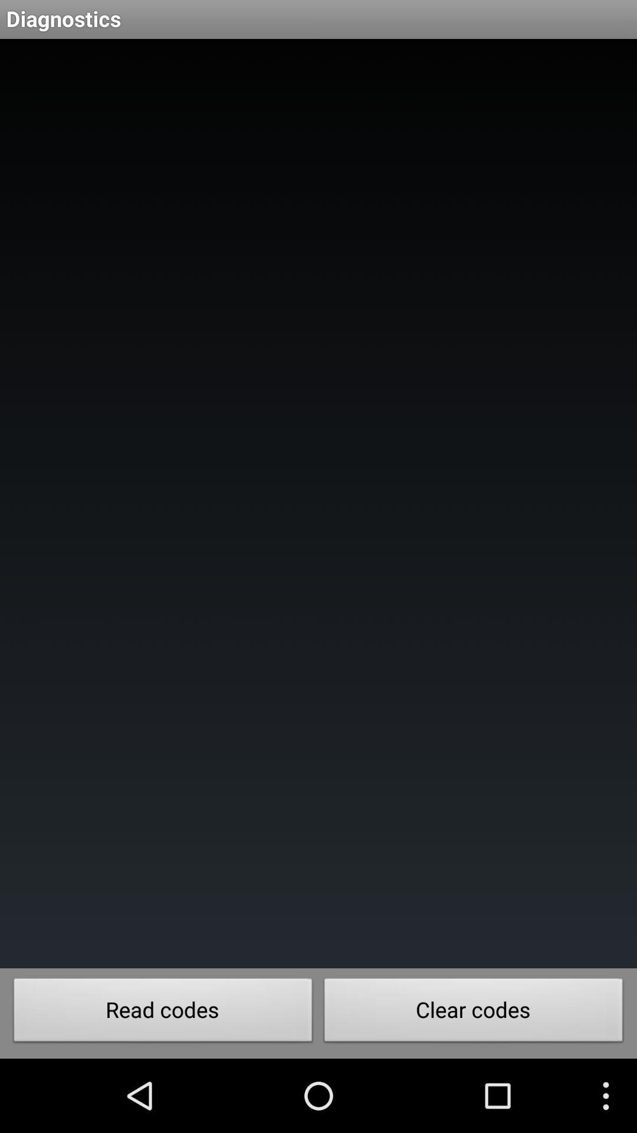 The width and height of the screenshot is (637, 1133). What do you see at coordinates (163, 1013) in the screenshot?
I see `select the button to the left of the clear codes button` at bounding box center [163, 1013].